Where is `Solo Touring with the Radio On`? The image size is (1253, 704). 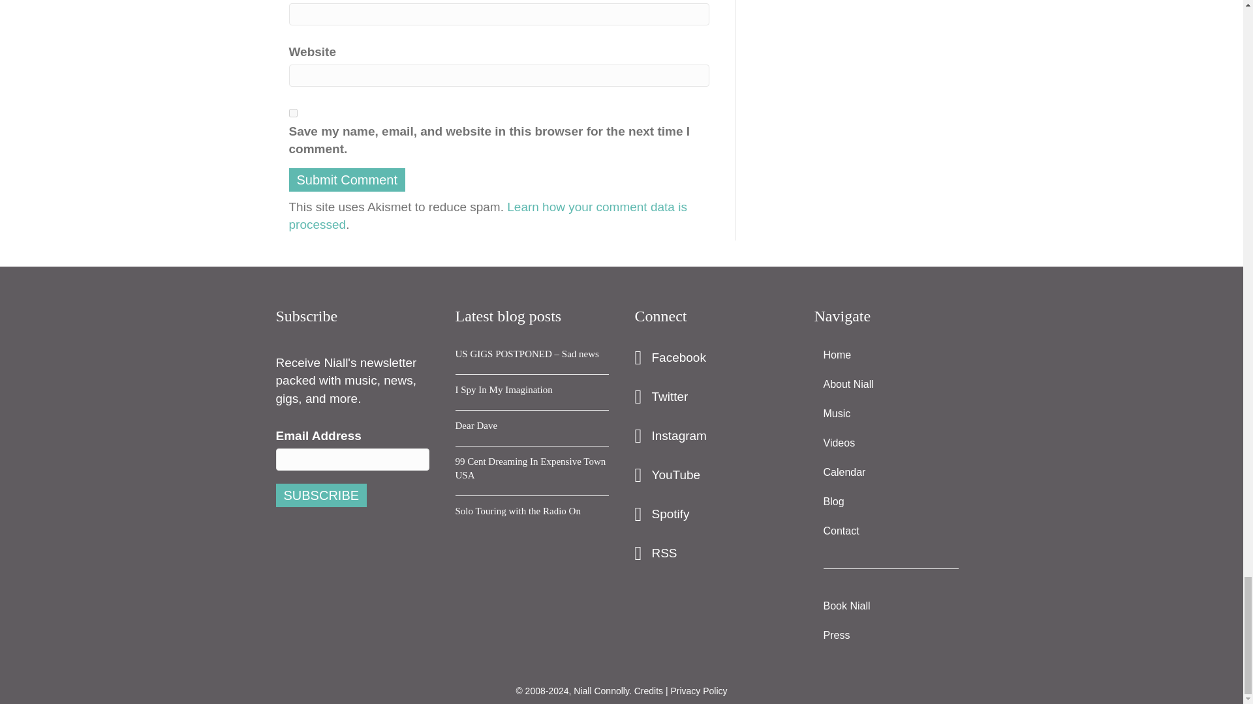
Solo Touring with the Radio On is located at coordinates (518, 510).